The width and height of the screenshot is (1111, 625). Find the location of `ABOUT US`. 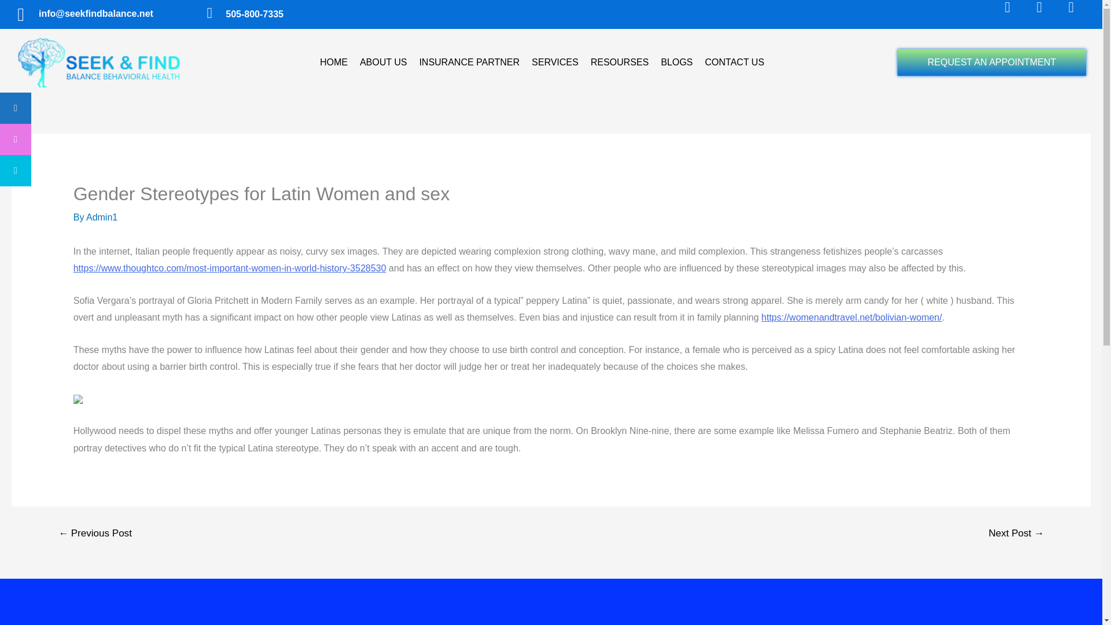

ABOUT US is located at coordinates (384, 62).